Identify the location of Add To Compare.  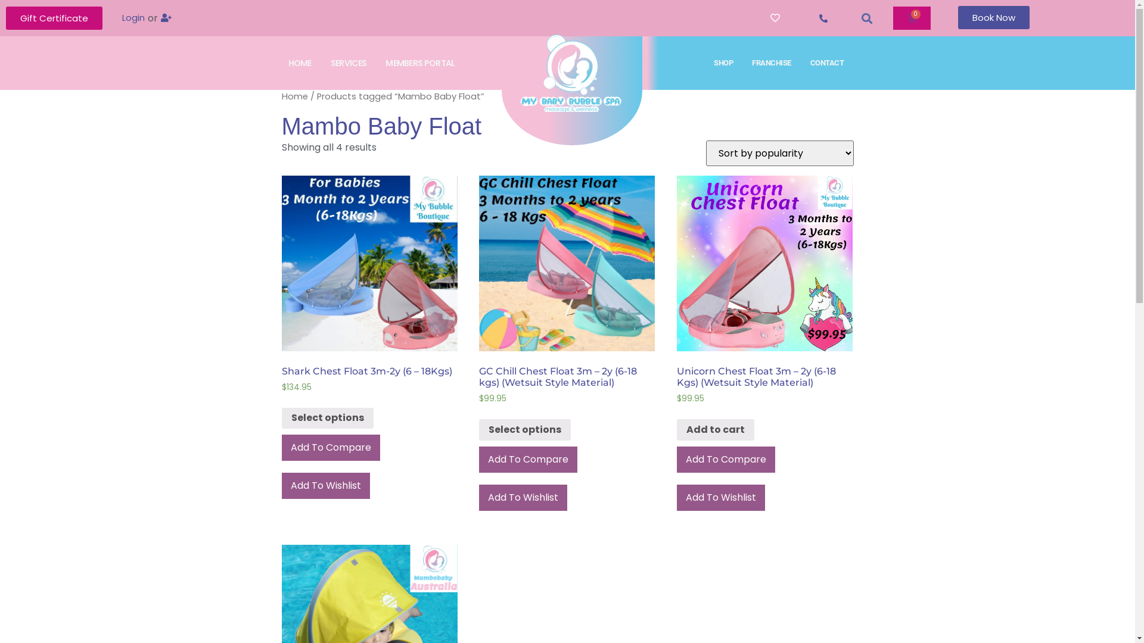
(330, 448).